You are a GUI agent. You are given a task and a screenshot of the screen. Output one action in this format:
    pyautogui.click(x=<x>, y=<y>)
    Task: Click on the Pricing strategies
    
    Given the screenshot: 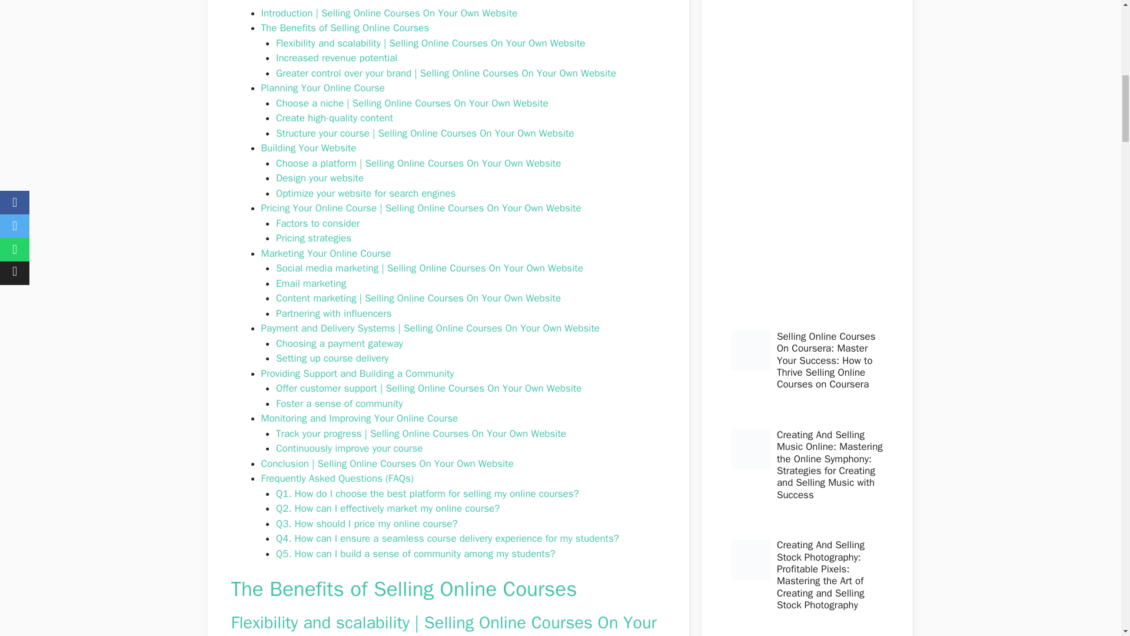 What is the action you would take?
    pyautogui.click(x=313, y=238)
    